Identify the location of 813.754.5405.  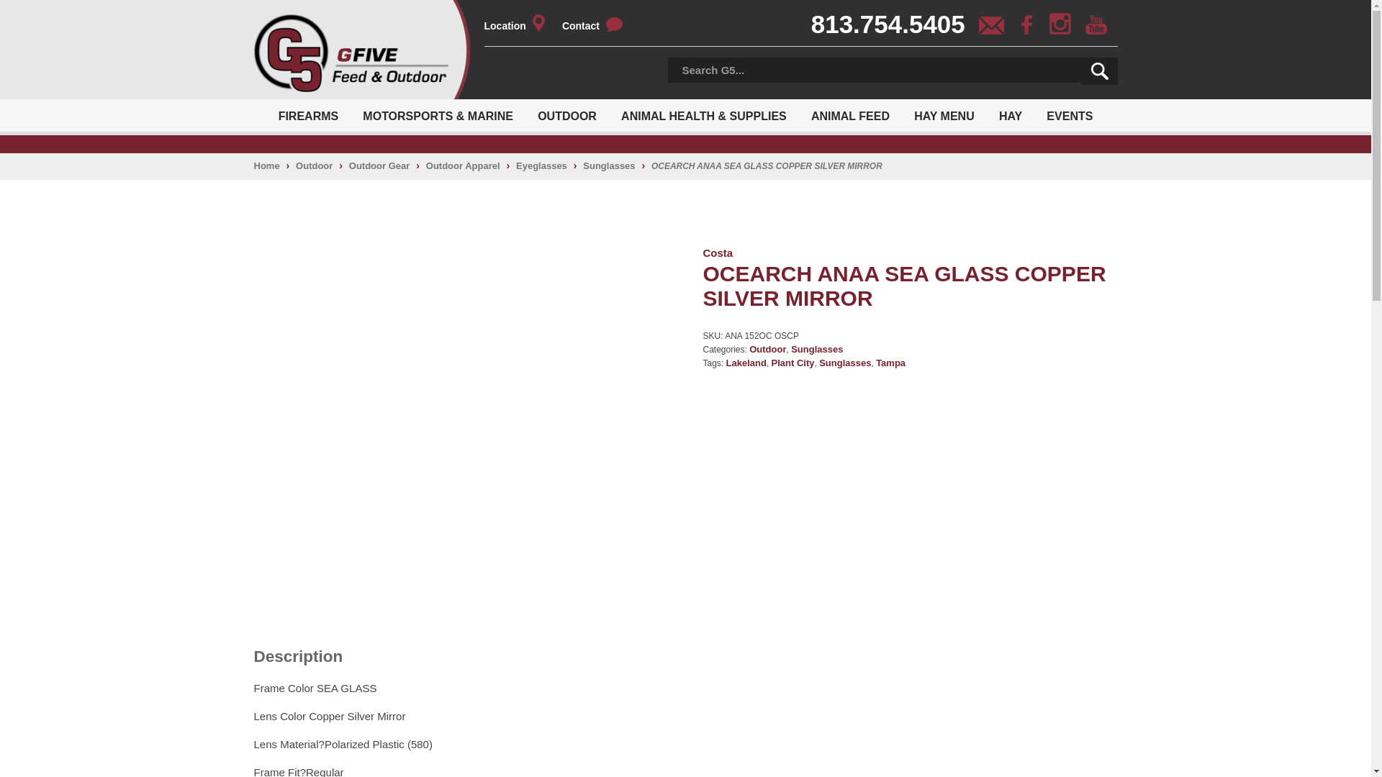
(893, 29).